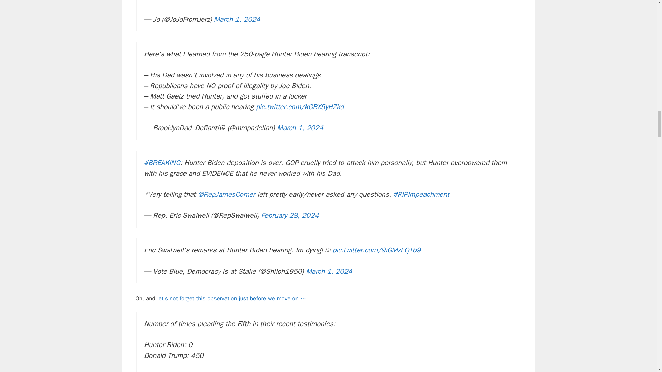 The height and width of the screenshot is (372, 662). Describe the element at coordinates (237, 19) in the screenshot. I see `March 1, 2024` at that location.